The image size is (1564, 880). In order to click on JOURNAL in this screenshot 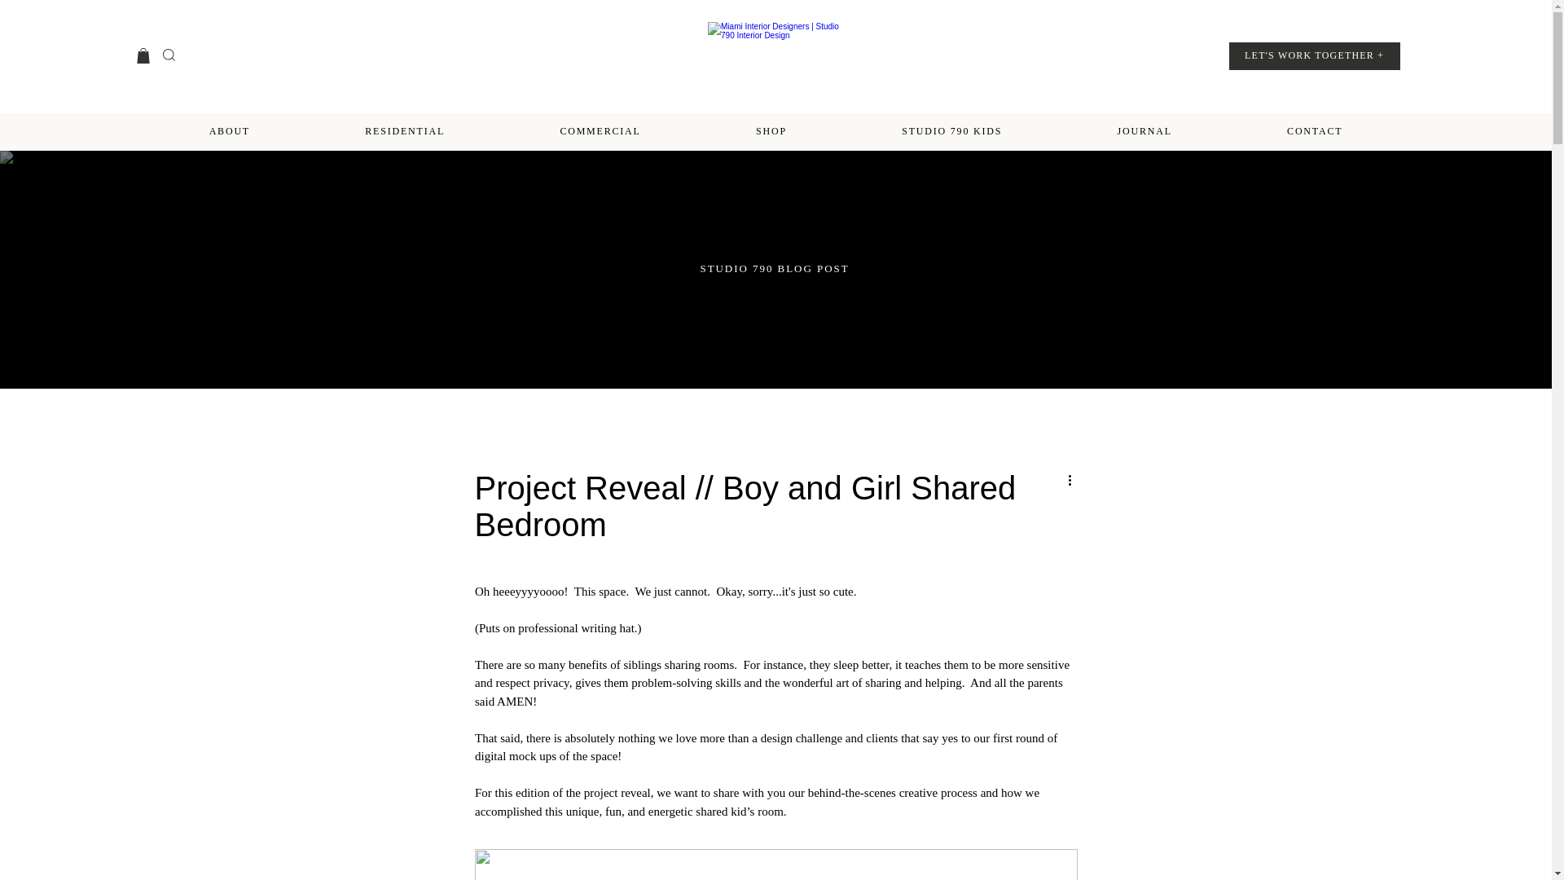, I will do `click(1144, 131)`.